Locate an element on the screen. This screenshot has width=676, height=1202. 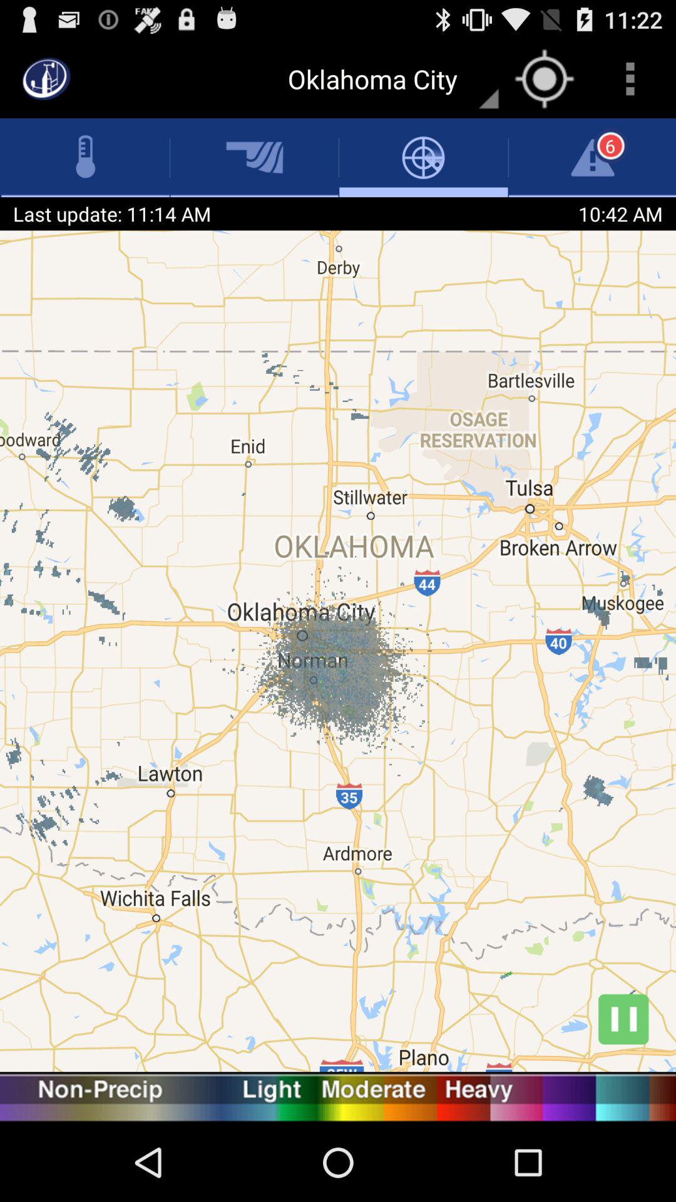
click on the icon which is above the temperature icon is located at coordinates (46, 79).